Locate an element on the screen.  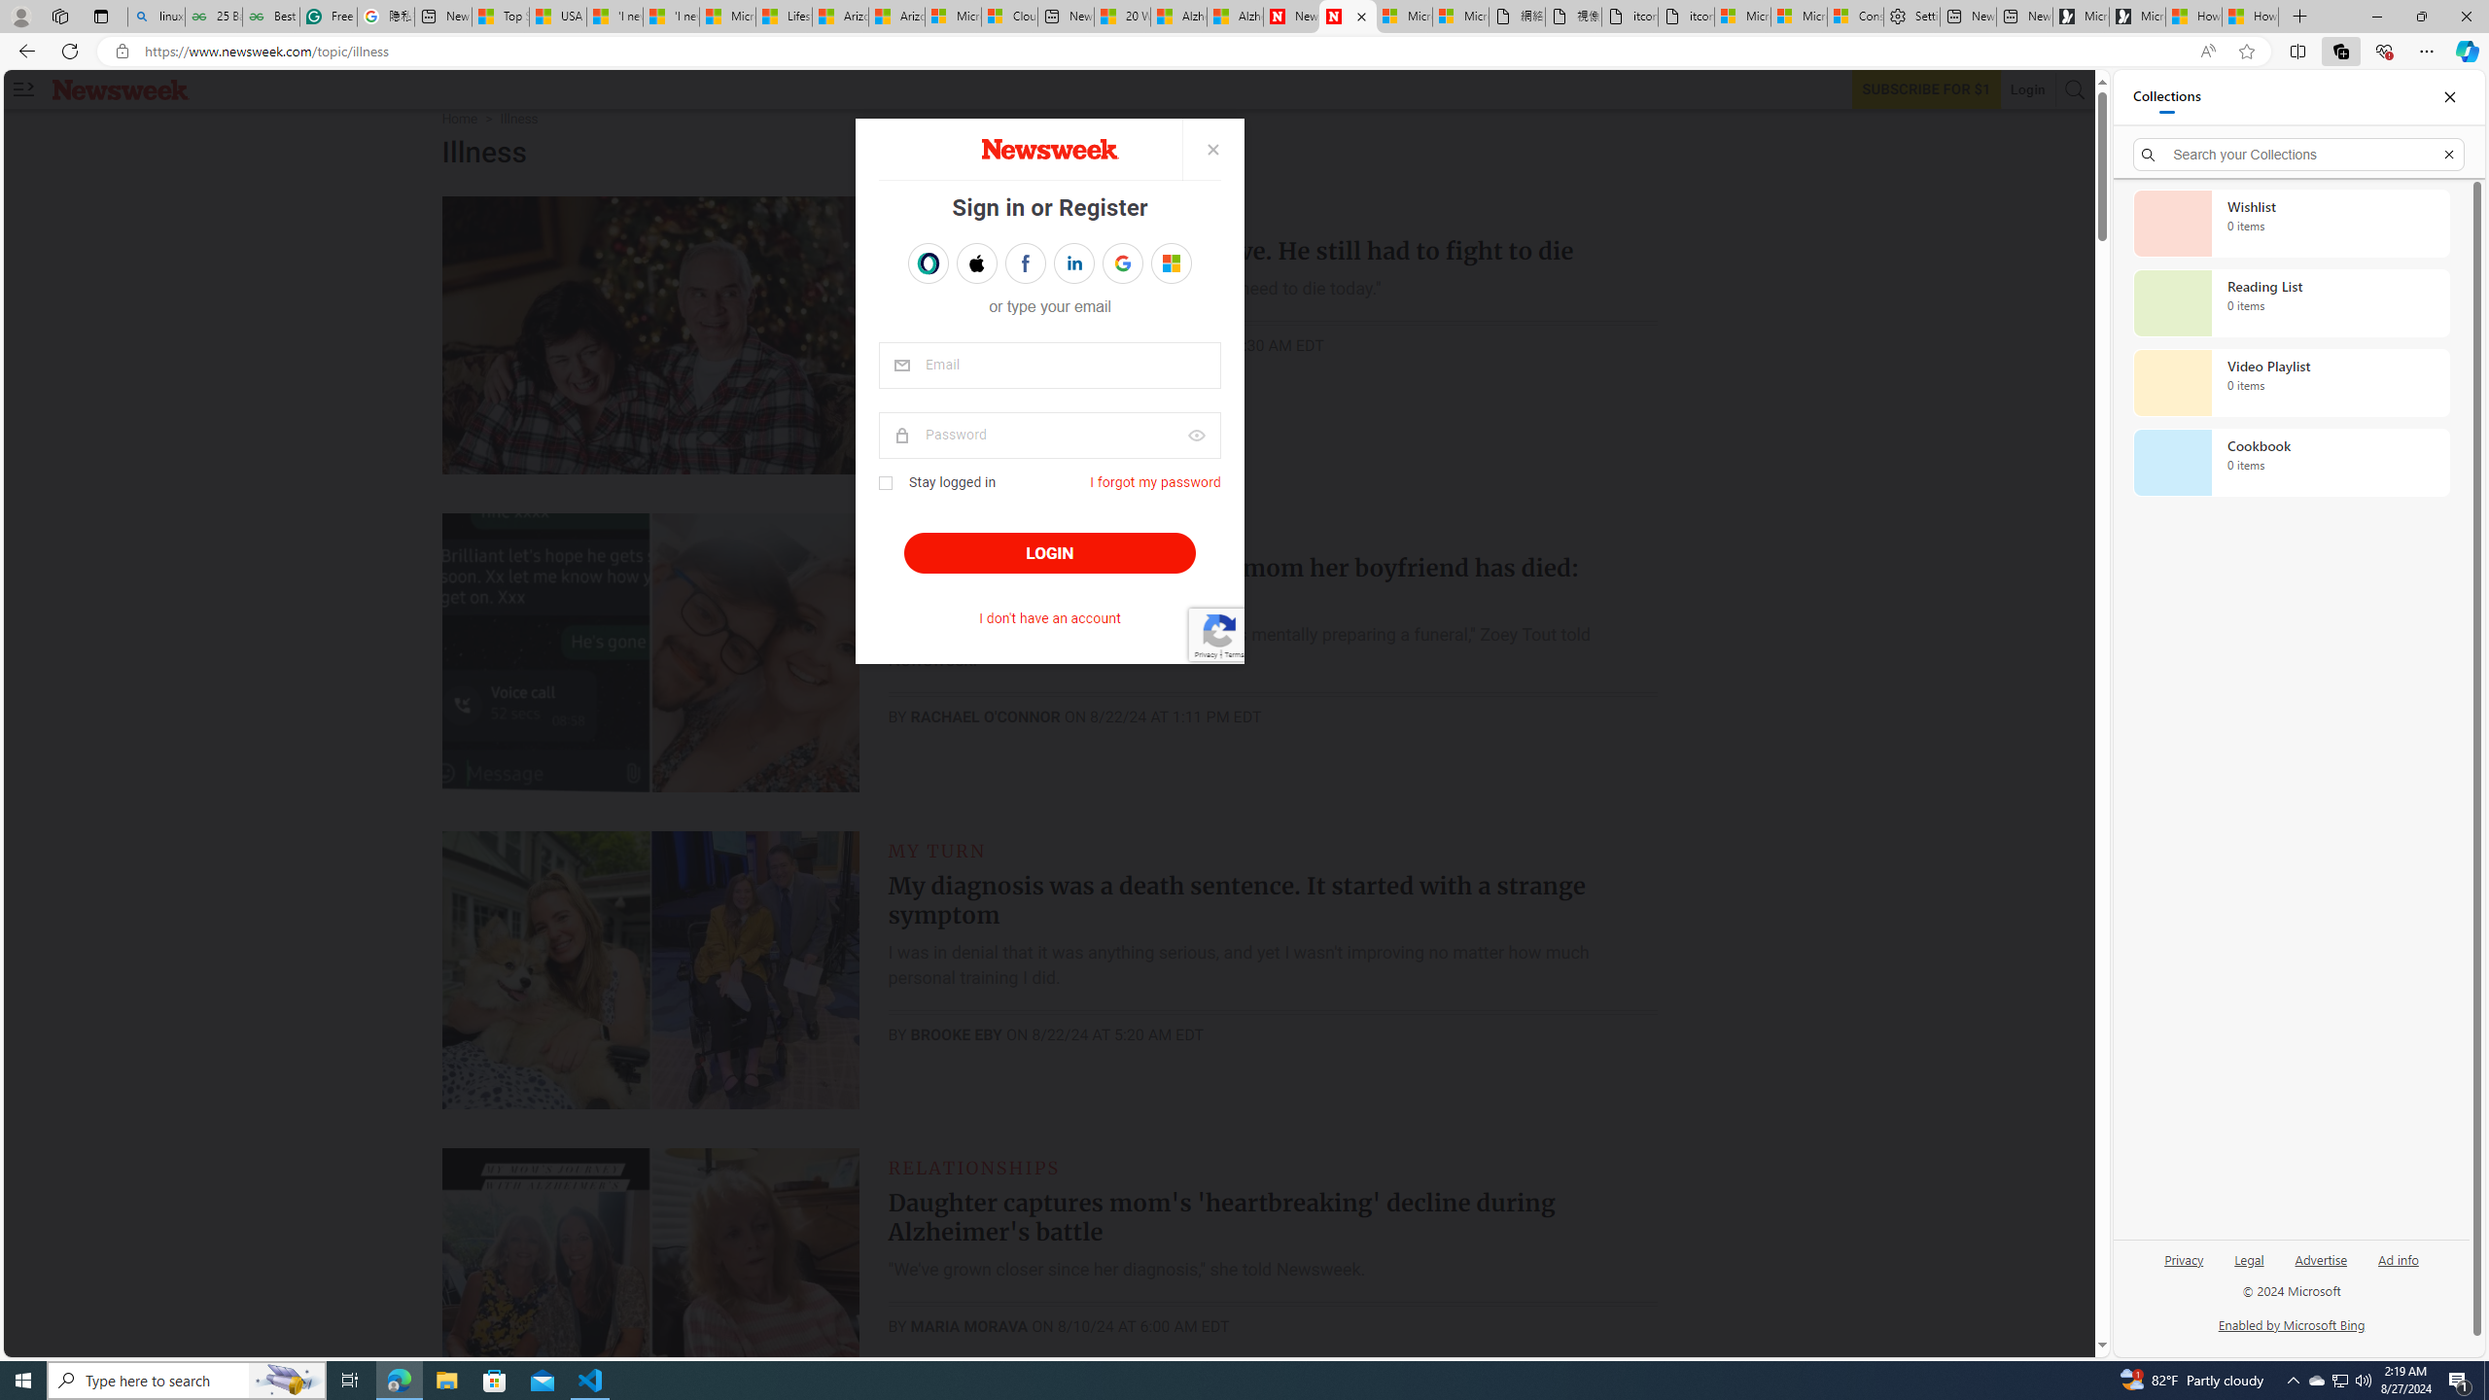
ON THE INTERNET is located at coordinates (986, 534).